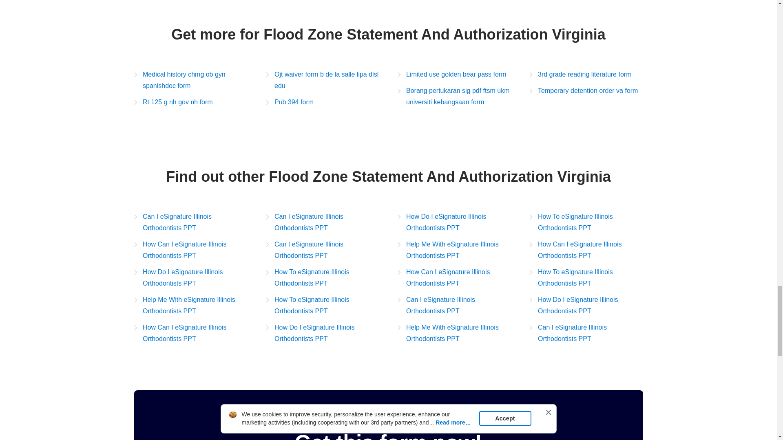  Describe the element at coordinates (190, 278) in the screenshot. I see `How Do I eSignature Illinois Orthodontists PPT` at that location.